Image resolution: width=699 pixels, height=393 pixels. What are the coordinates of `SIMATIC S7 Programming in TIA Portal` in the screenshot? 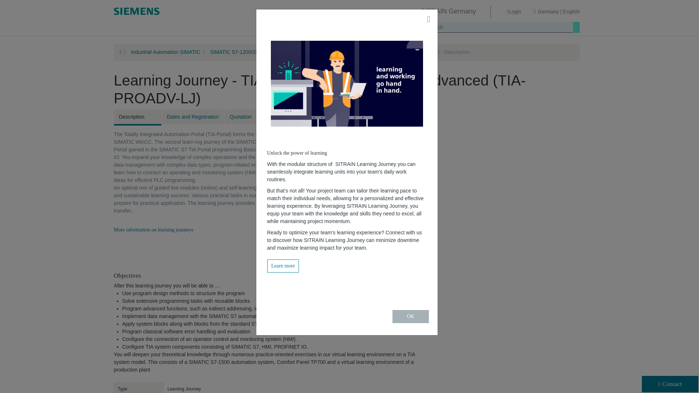 It's located at (349, 52).